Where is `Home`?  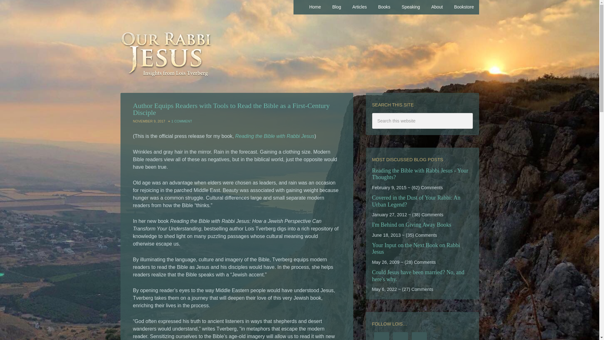 Home is located at coordinates (315, 7).